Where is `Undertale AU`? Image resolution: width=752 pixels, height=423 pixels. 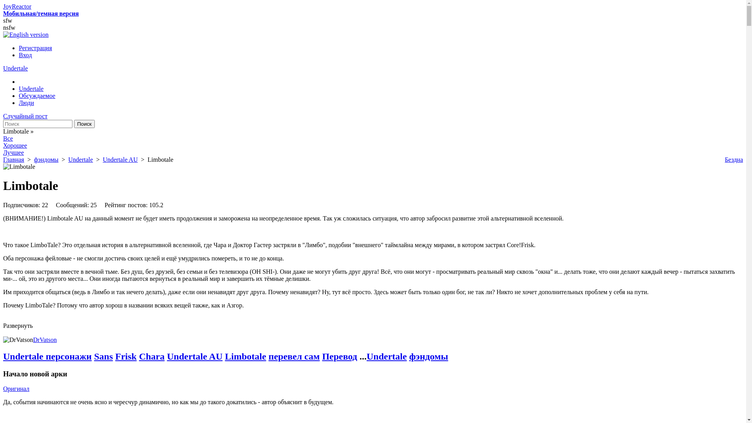
Undertale AU is located at coordinates (195, 356).